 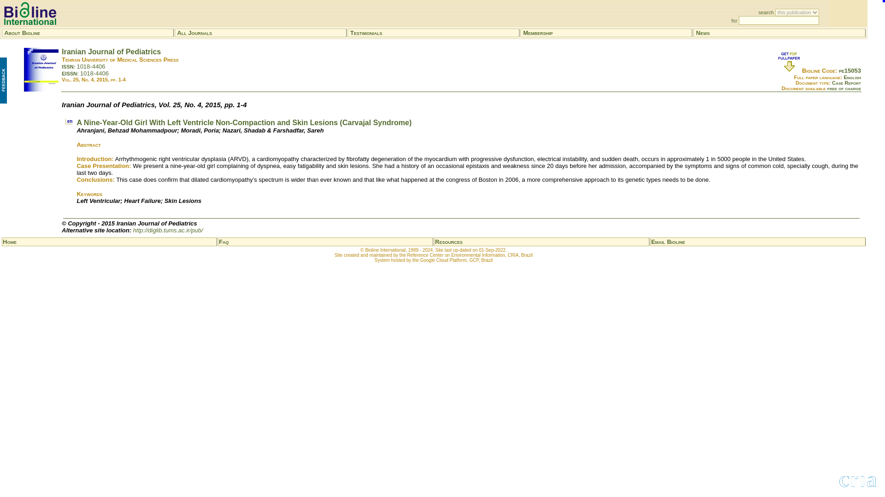 I want to click on About Bioline, so click(x=22, y=32).